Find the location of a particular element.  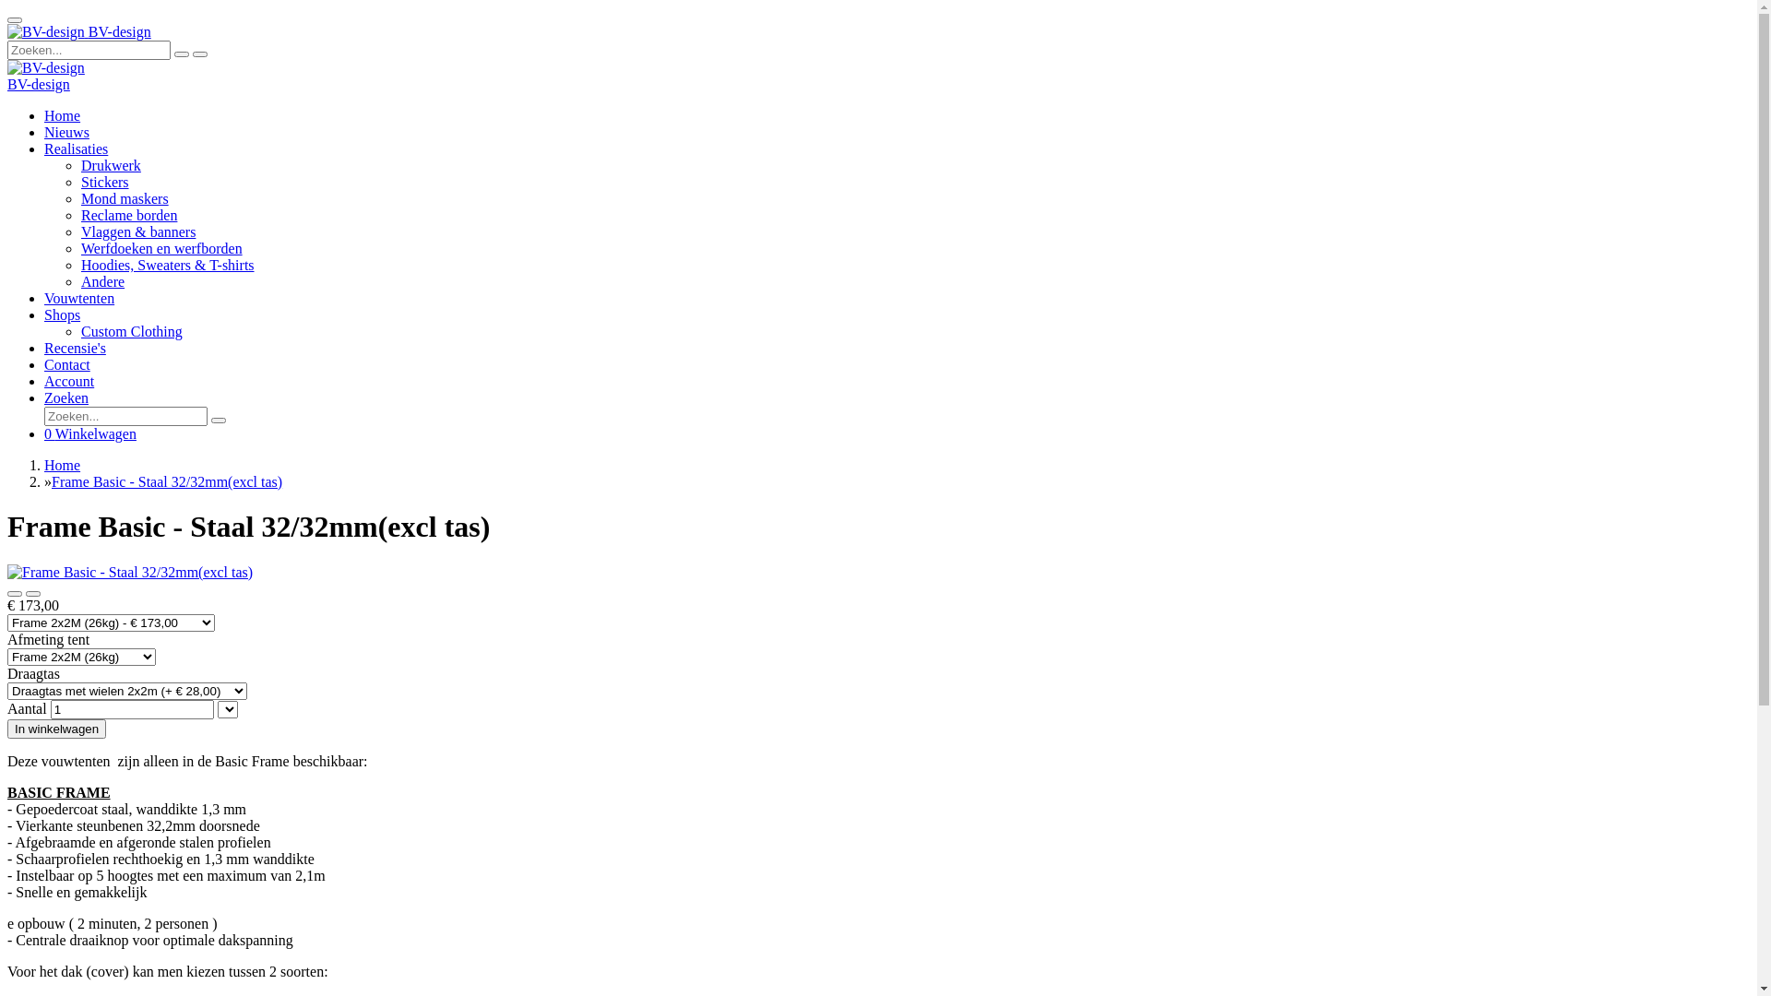

Andere is located at coordinates (103, 282).